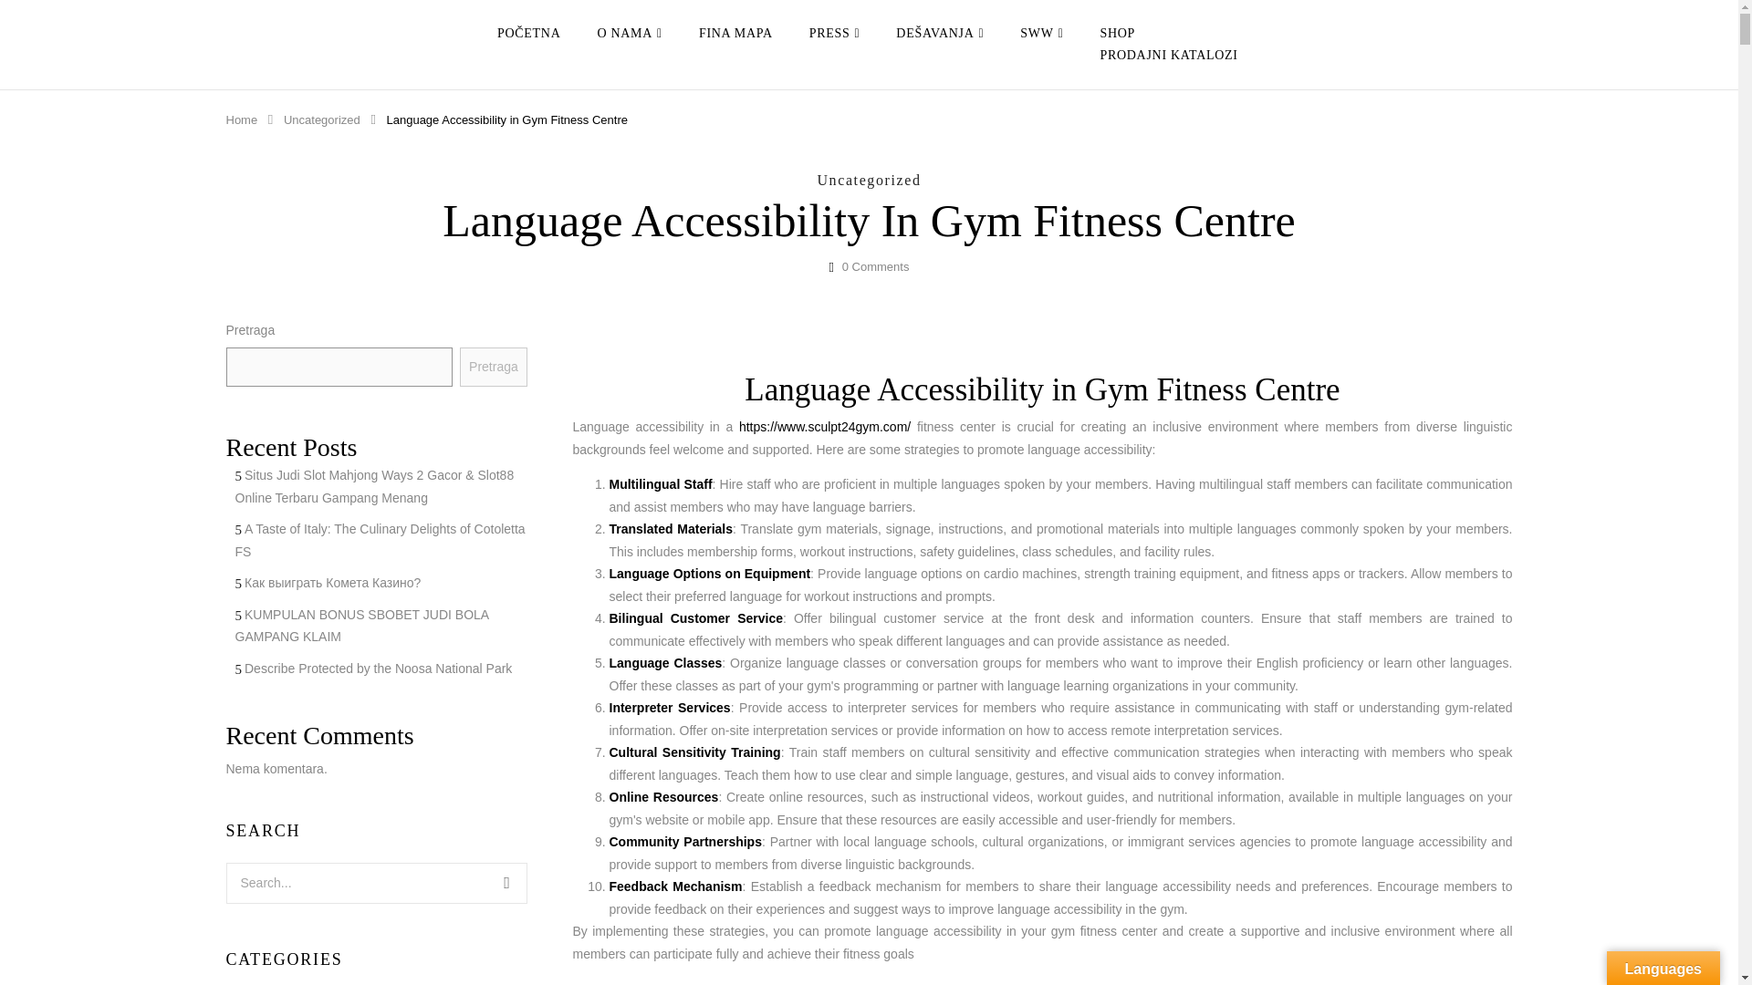 The image size is (1752, 985). I want to click on Describe Protected by the Noosa National Park, so click(378, 668).